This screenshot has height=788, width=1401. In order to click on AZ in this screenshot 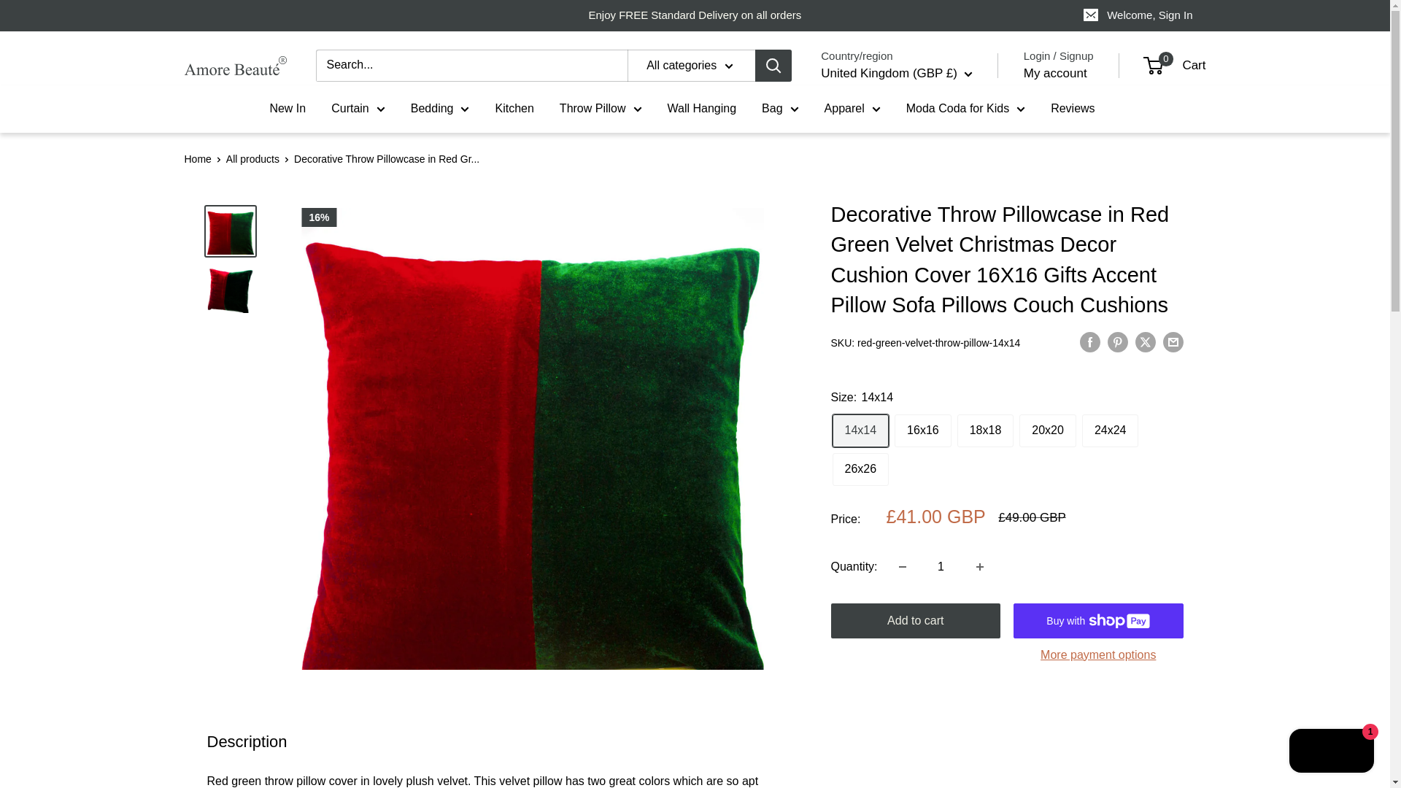, I will do `click(848, 433)`.